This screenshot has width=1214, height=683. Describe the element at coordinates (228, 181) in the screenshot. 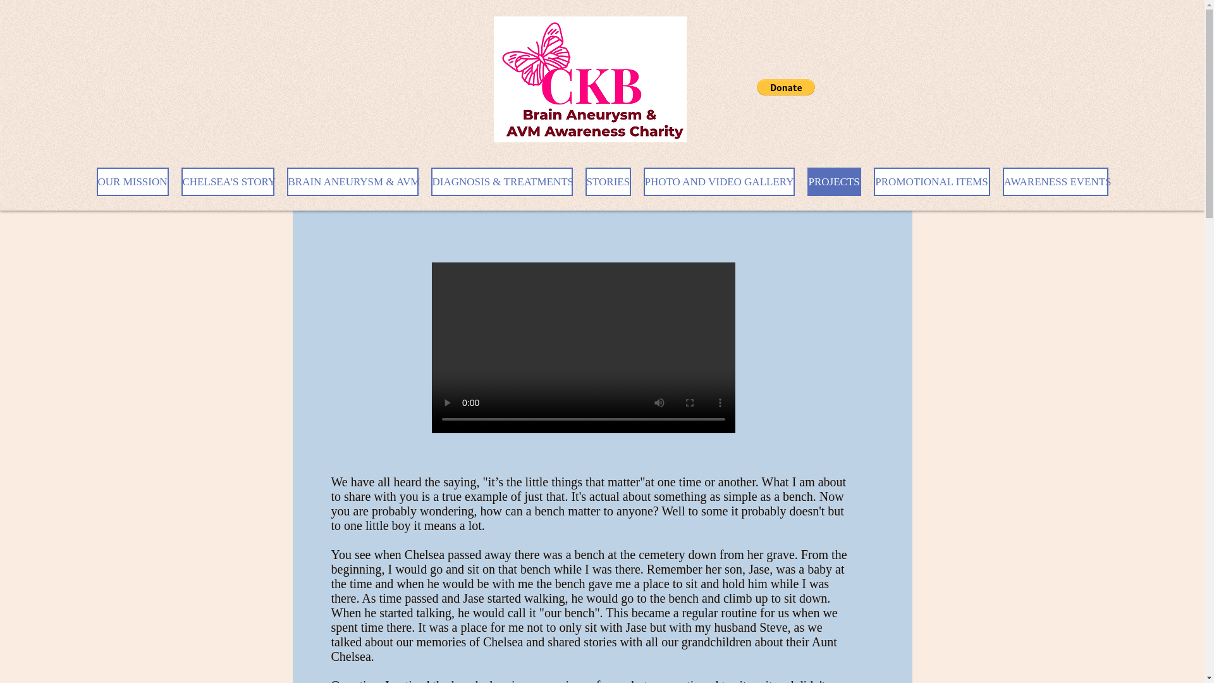

I see `CHELSEA'S STORY` at that location.